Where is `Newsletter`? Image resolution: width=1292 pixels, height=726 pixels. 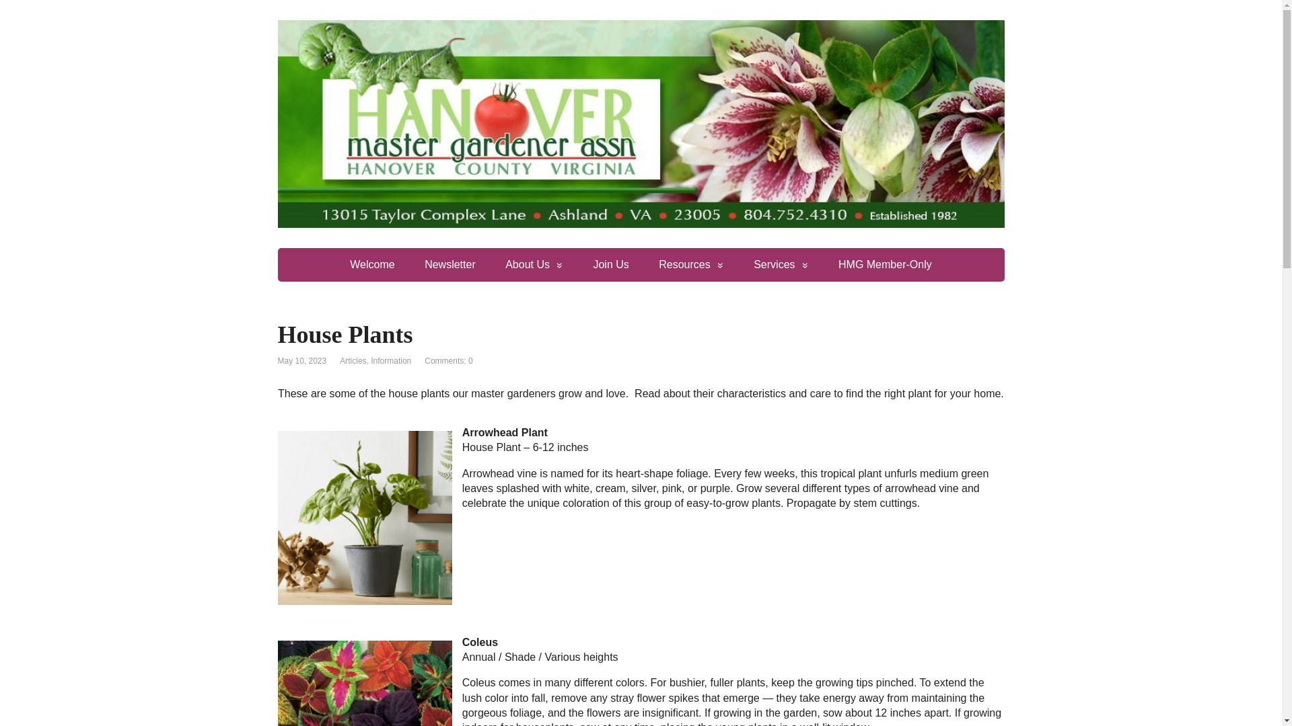
Newsletter is located at coordinates (450, 265).